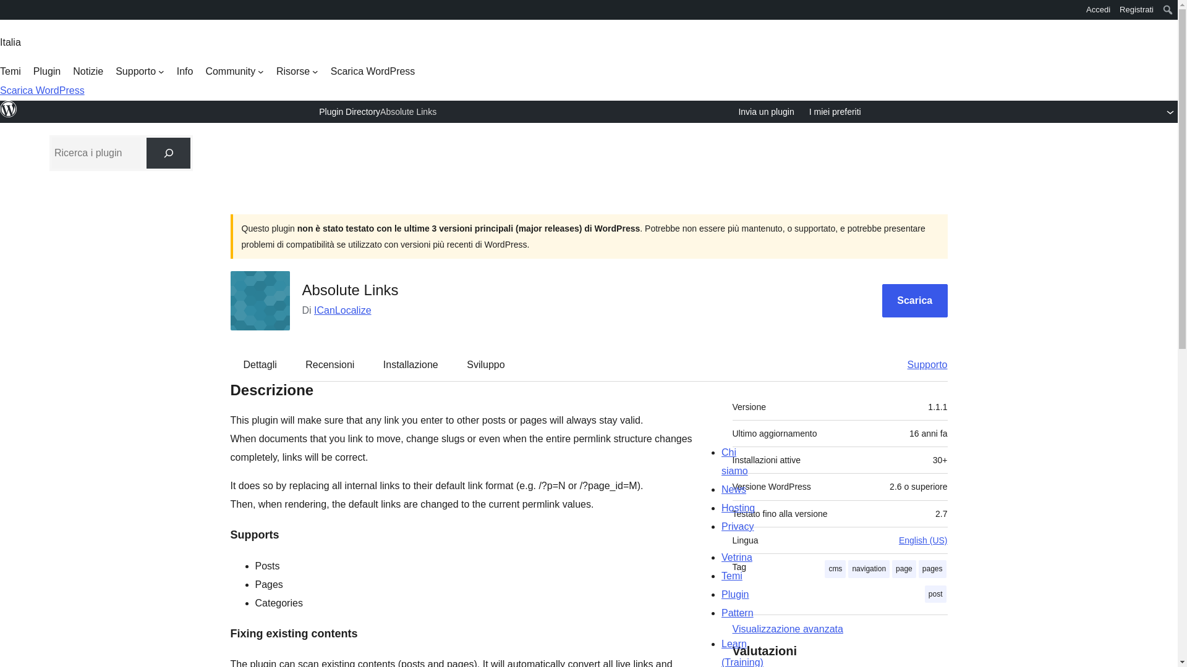  What do you see at coordinates (373, 72) in the screenshot?
I see `Scarica WordPress` at bounding box center [373, 72].